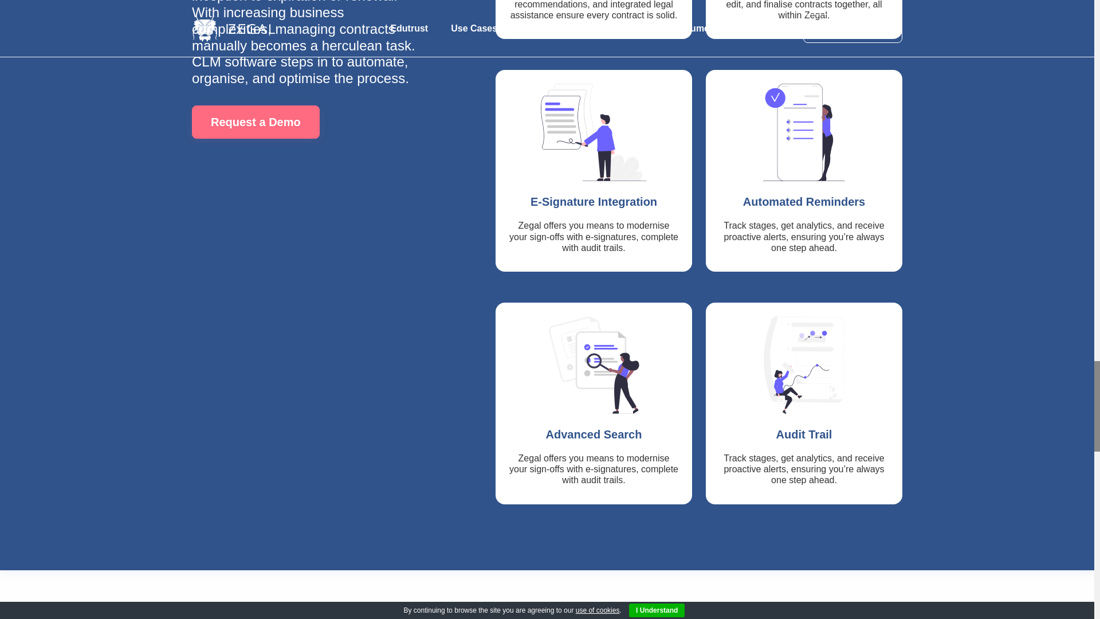  Describe the element at coordinates (594, 365) in the screenshot. I see `Feature List Icon` at that location.